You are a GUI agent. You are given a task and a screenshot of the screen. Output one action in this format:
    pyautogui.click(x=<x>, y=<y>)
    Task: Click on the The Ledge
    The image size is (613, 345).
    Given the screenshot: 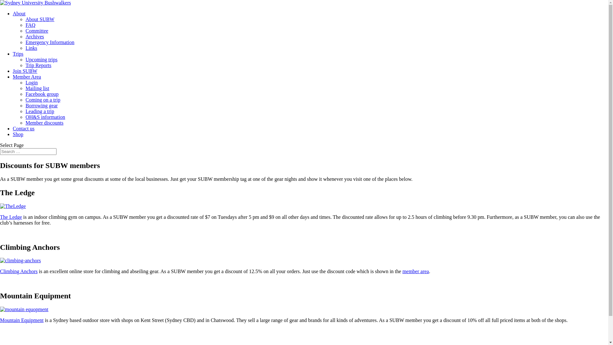 What is the action you would take?
    pyautogui.click(x=11, y=217)
    